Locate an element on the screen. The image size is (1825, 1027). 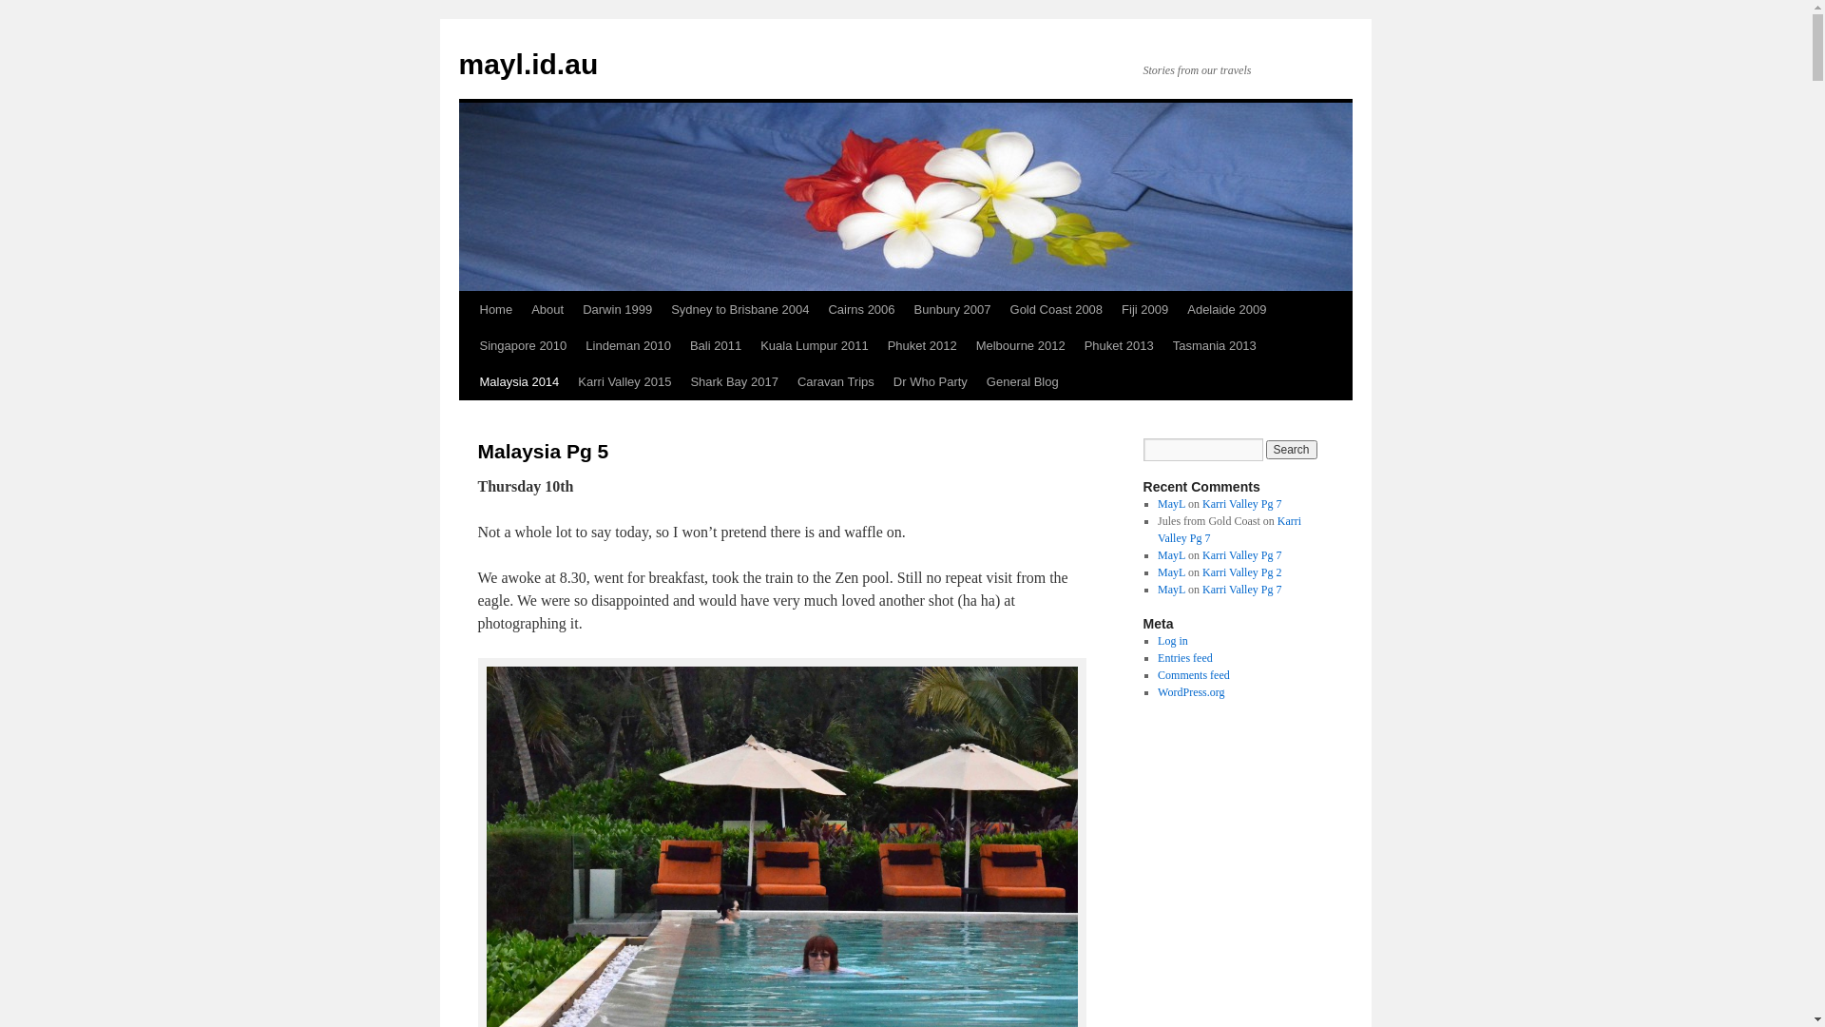
Karri Valley 2015 is located at coordinates (624, 382).